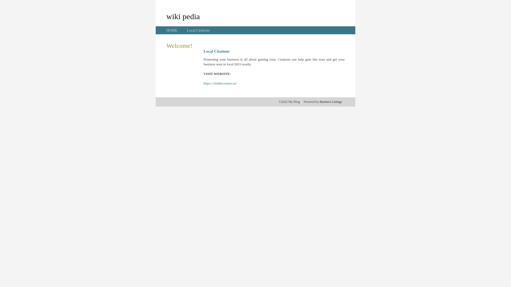 The image size is (511, 287). I want to click on https://cbddiscounter.at/, so click(220, 83).